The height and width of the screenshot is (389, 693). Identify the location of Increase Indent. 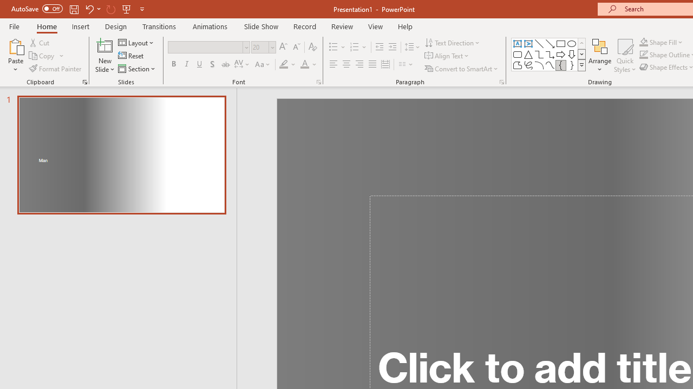
(393, 48).